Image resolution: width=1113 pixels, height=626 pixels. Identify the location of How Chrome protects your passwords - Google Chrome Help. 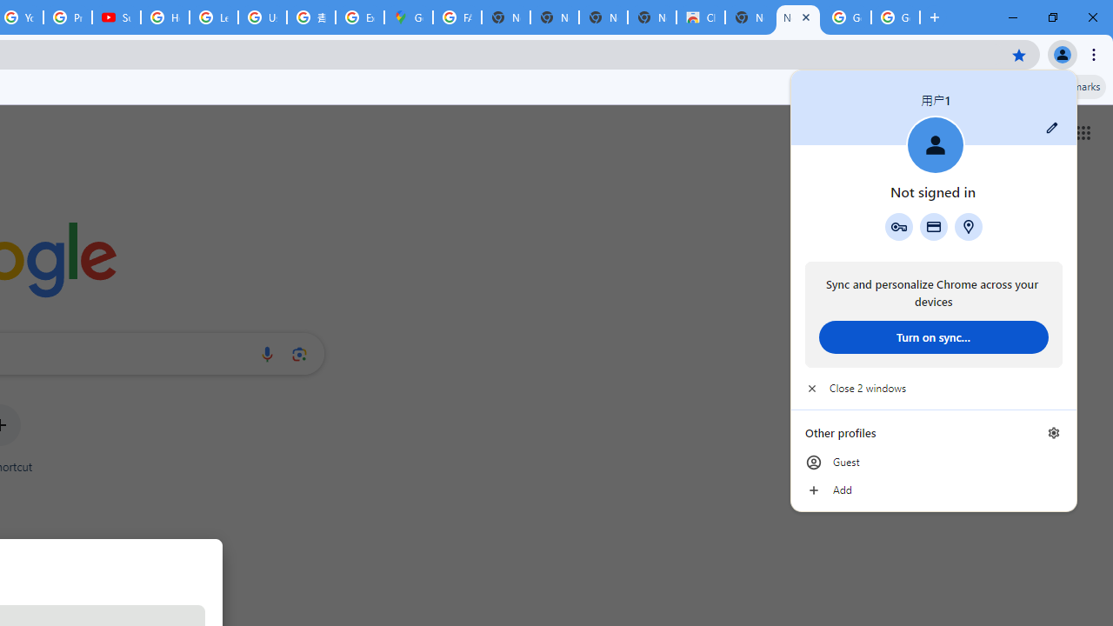
(165, 17).